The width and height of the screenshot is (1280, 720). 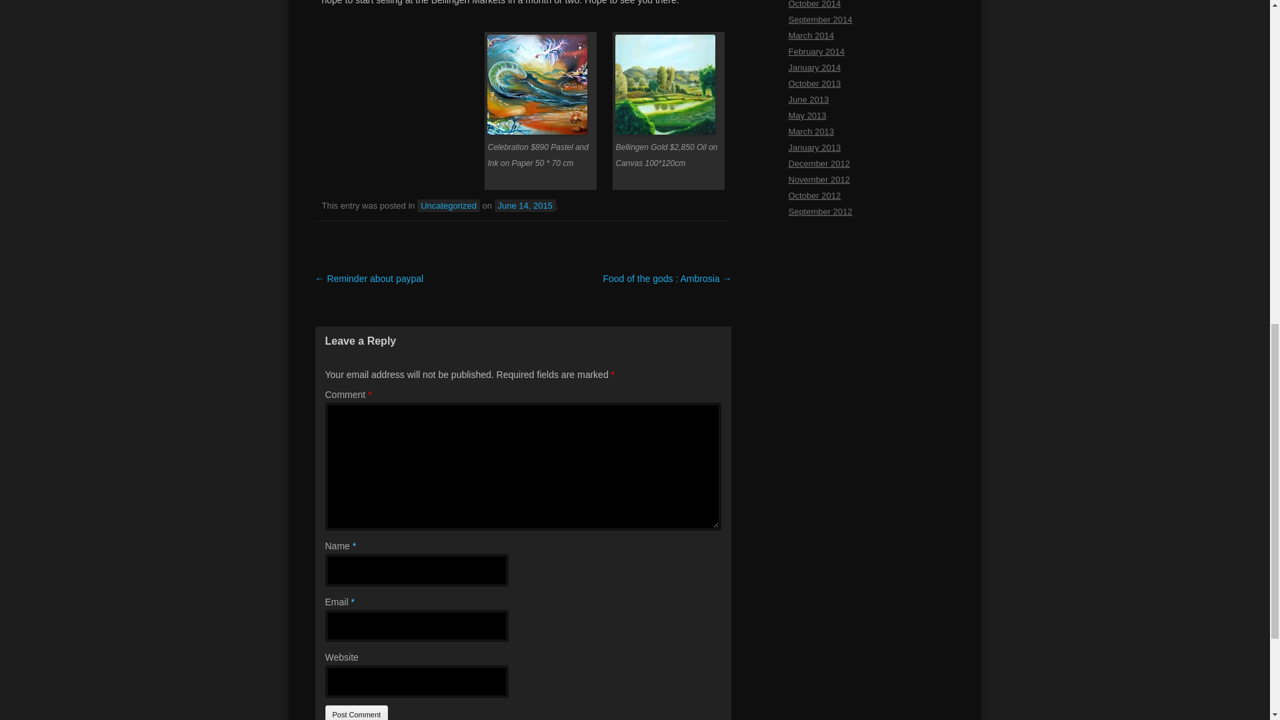 What do you see at coordinates (525, 205) in the screenshot?
I see `11:47 am` at bounding box center [525, 205].